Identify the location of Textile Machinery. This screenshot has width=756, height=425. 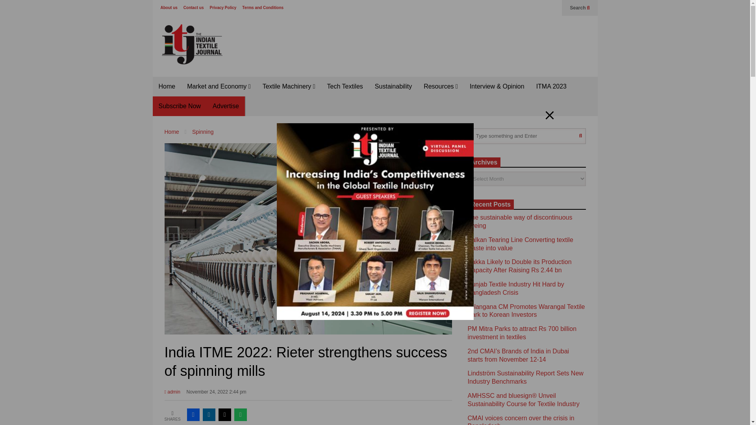
(289, 87).